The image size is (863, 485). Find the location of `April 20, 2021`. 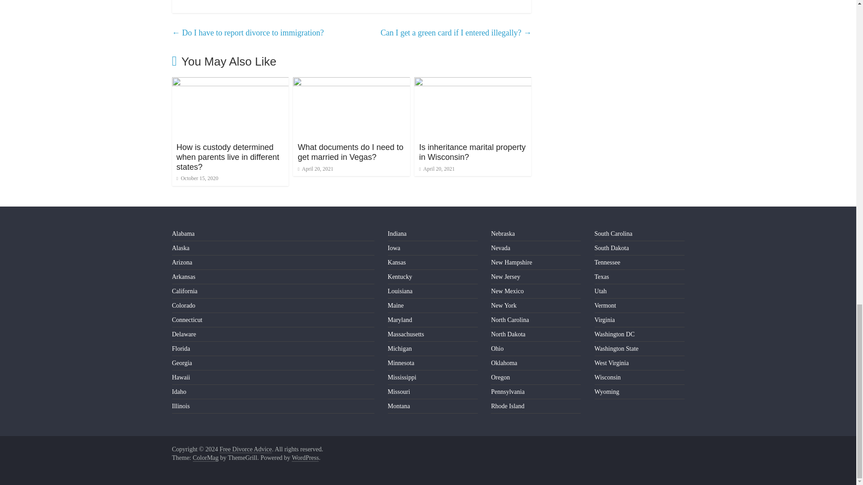

April 20, 2021 is located at coordinates (316, 169).